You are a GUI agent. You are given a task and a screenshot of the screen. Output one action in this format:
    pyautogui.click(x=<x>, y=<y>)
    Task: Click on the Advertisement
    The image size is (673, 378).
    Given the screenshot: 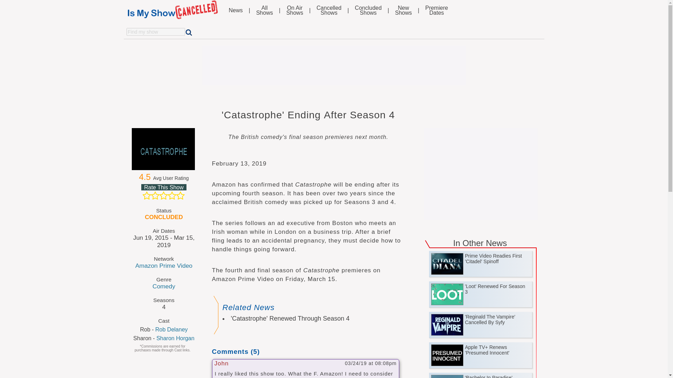 What is the action you would take?
    pyautogui.click(x=147, y=195)
    